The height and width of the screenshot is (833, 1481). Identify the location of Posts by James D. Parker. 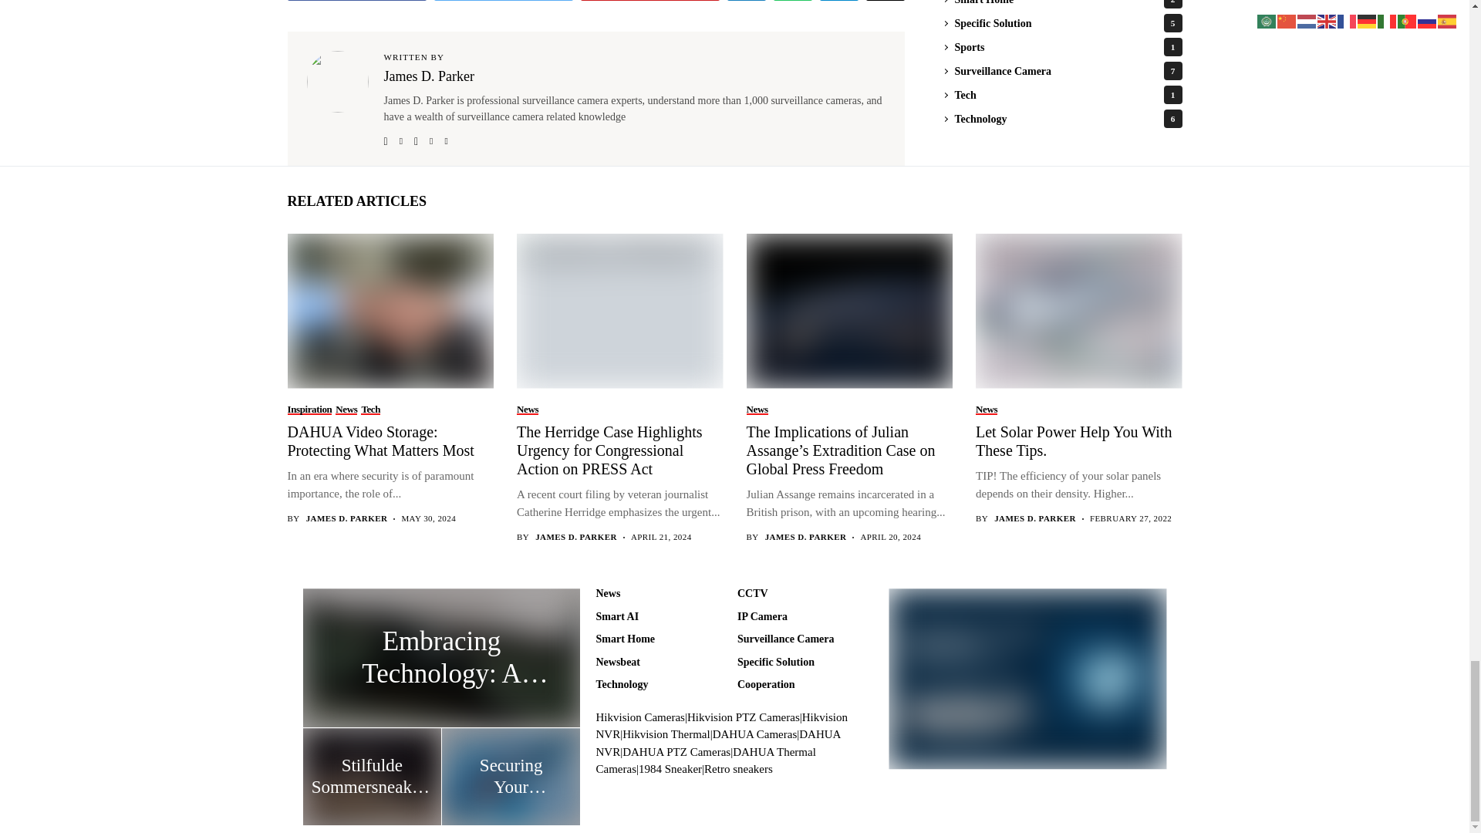
(575, 537).